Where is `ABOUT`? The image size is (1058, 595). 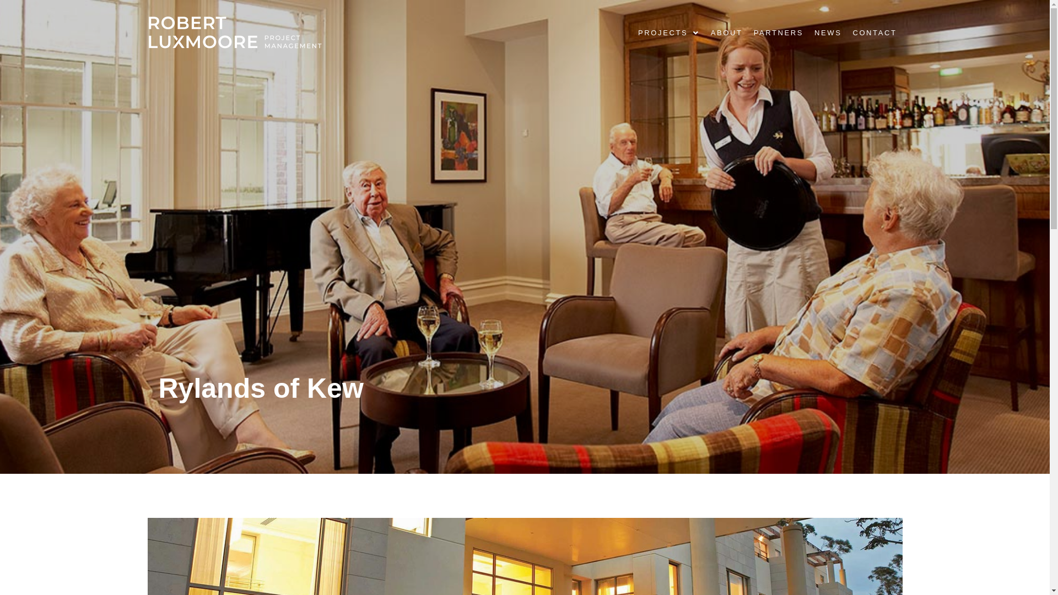
ABOUT is located at coordinates (727, 33).